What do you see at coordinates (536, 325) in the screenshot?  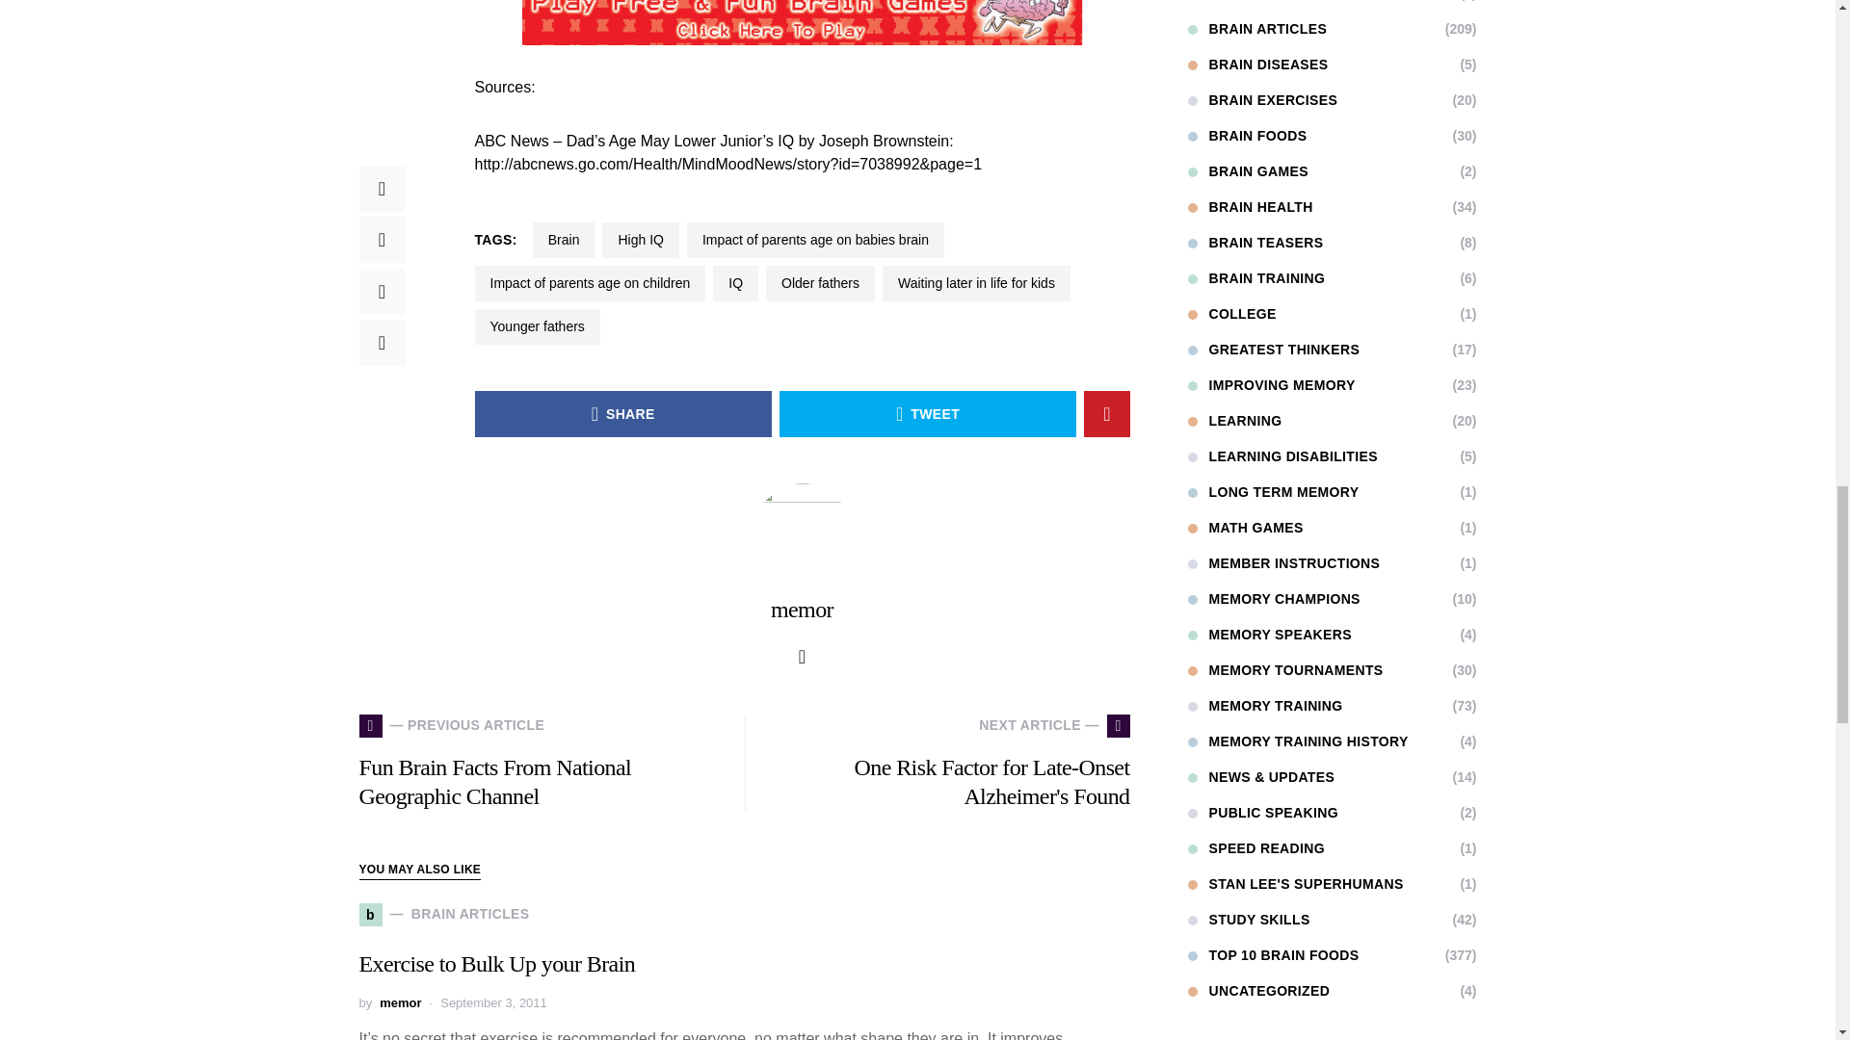 I see `younger fathers` at bounding box center [536, 325].